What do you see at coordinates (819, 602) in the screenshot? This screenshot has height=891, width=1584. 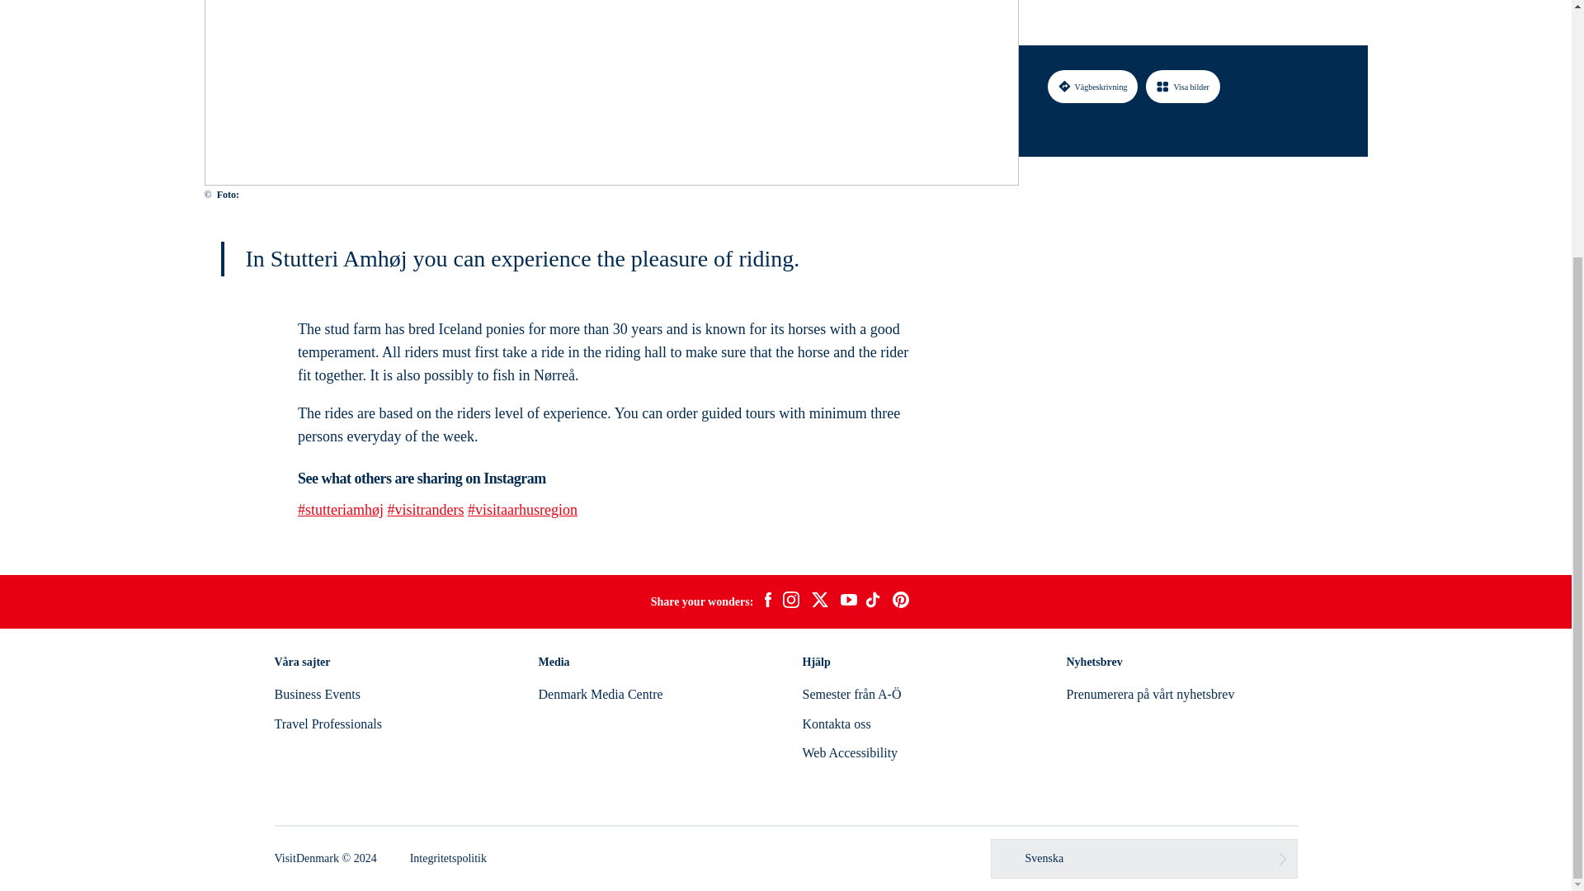 I see `twitter` at bounding box center [819, 602].